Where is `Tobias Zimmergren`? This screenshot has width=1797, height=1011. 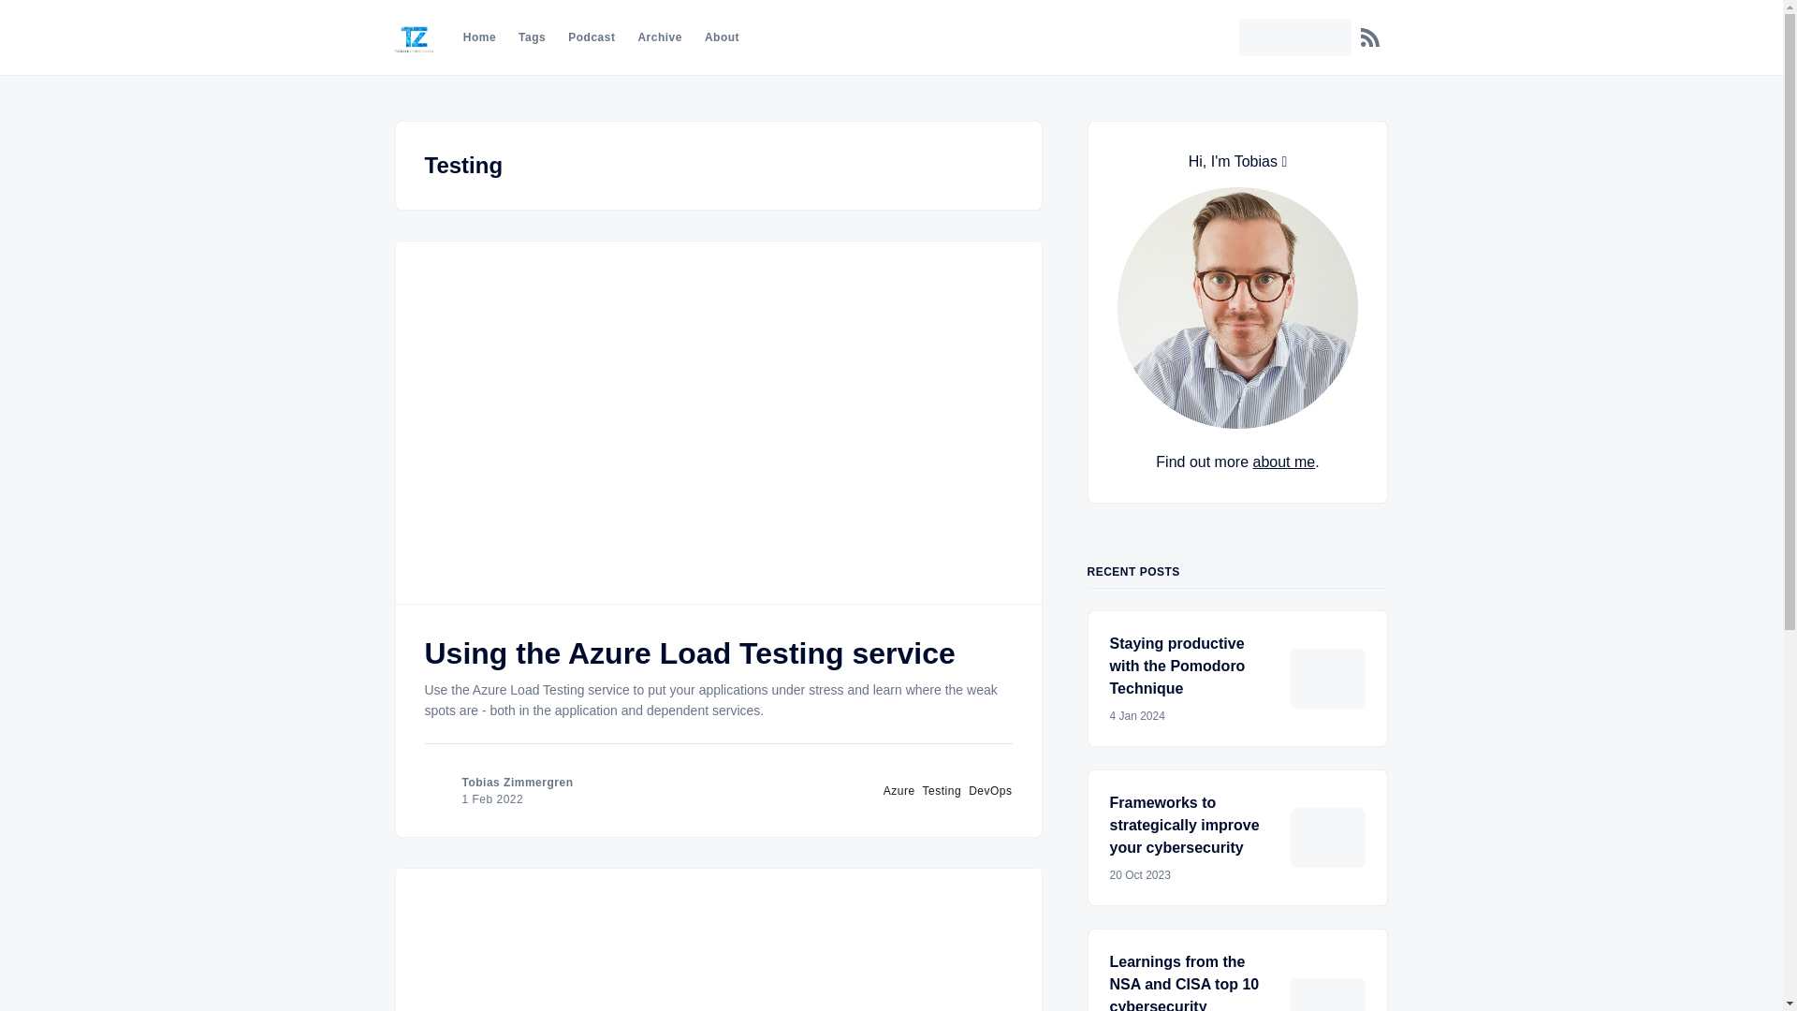
Tobias Zimmergren is located at coordinates (517, 783).